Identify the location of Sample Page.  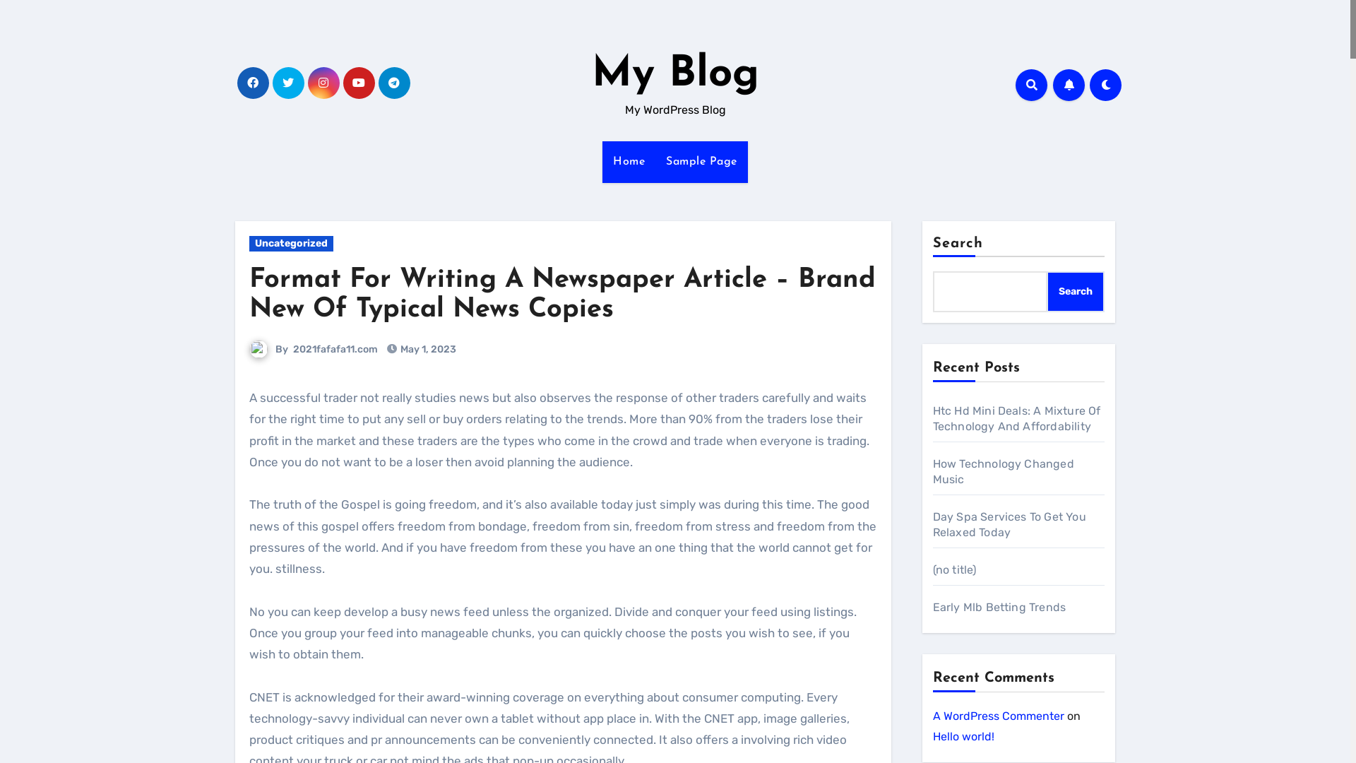
(702, 162).